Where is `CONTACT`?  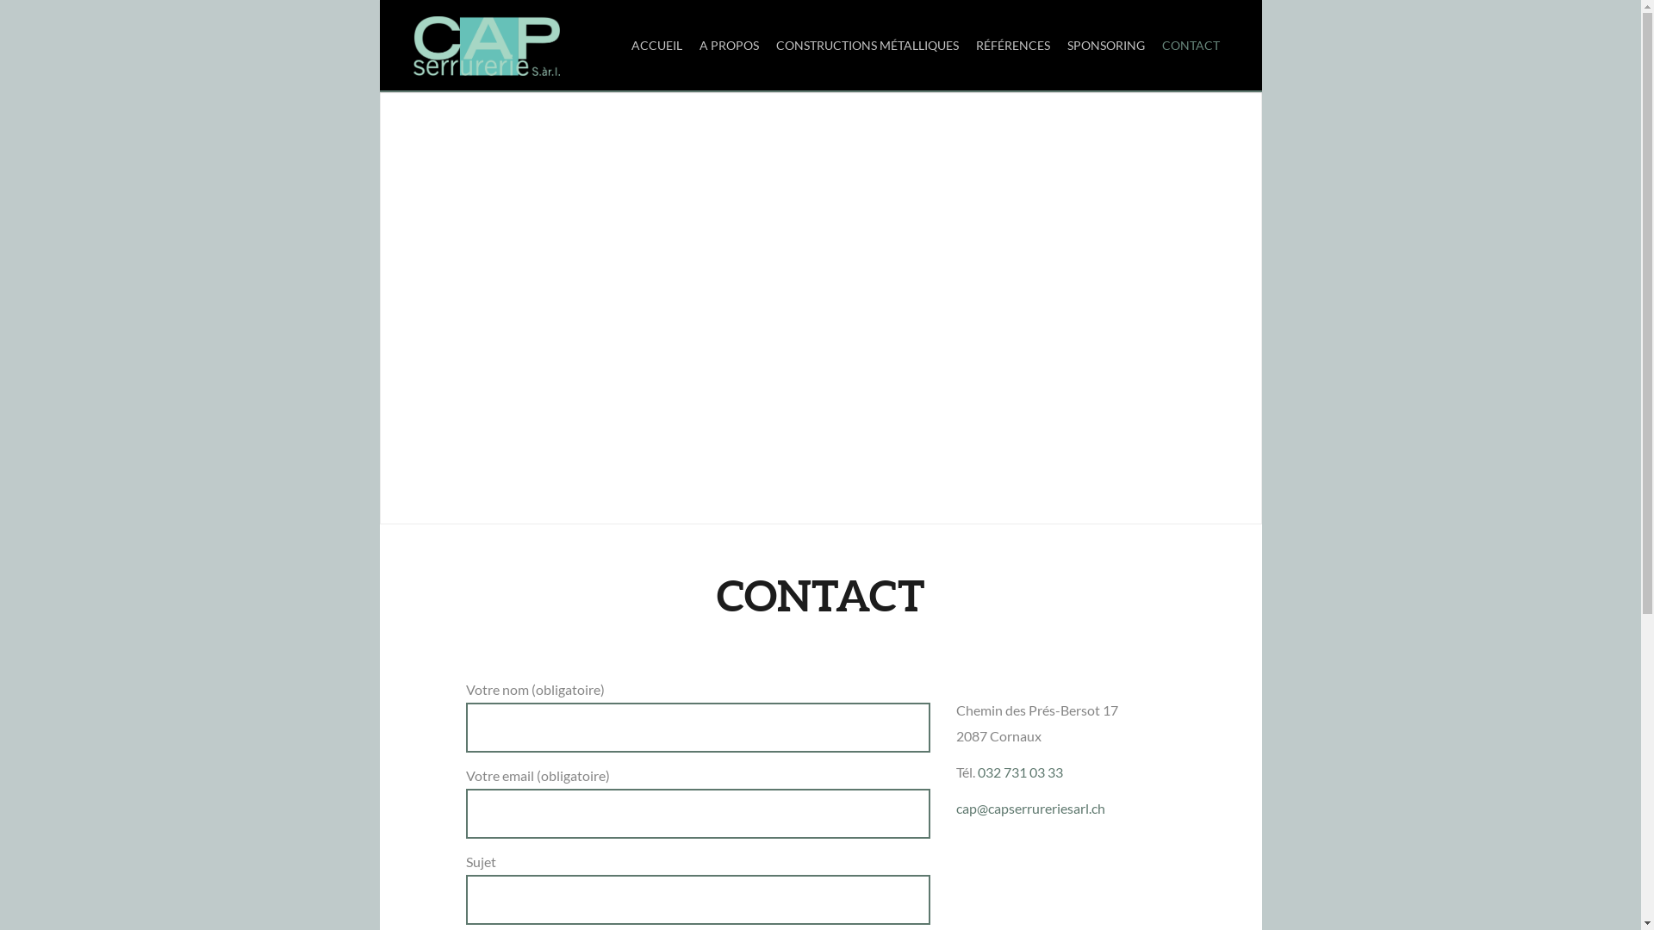
CONTACT is located at coordinates (1191, 45).